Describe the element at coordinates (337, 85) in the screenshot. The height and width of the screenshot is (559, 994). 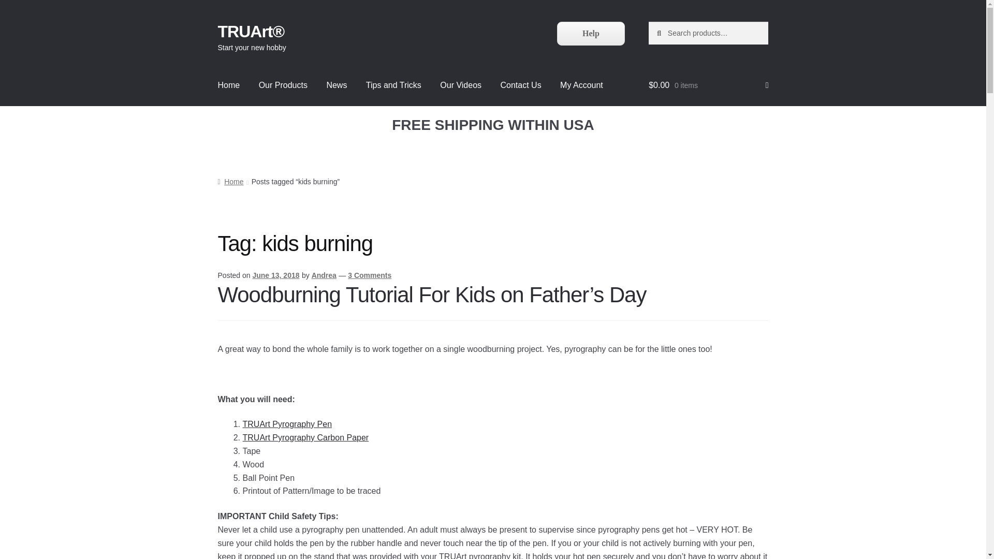
I see `News` at that location.